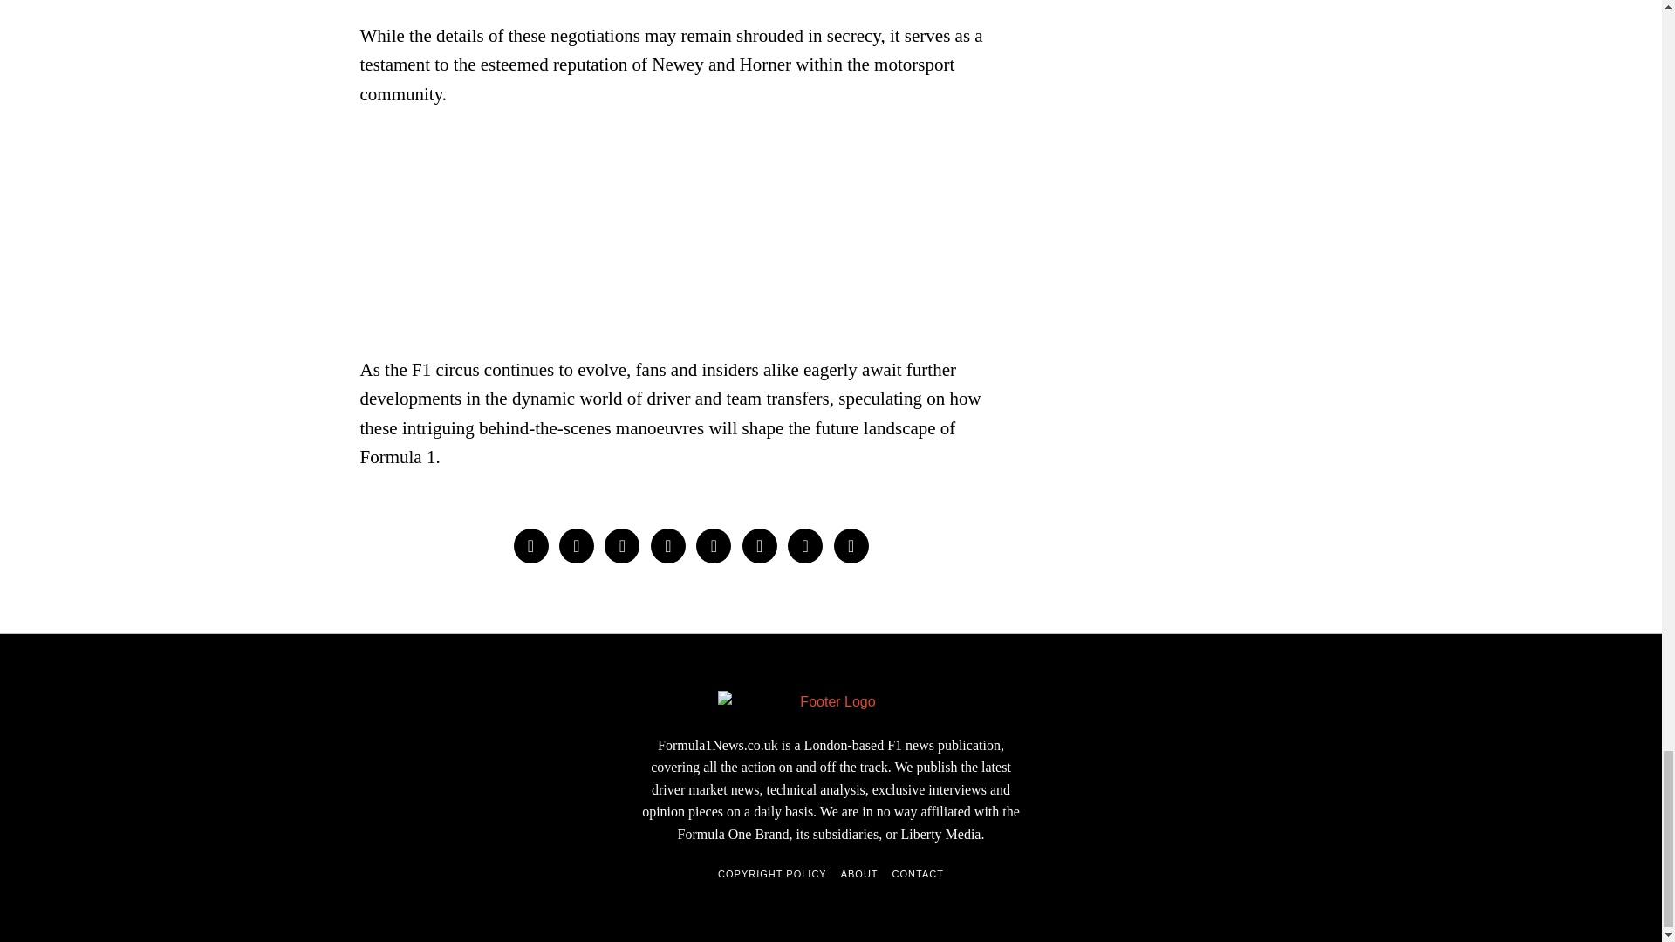 The height and width of the screenshot is (942, 1675). Describe the element at coordinates (668, 545) in the screenshot. I see `Pinterest` at that location.